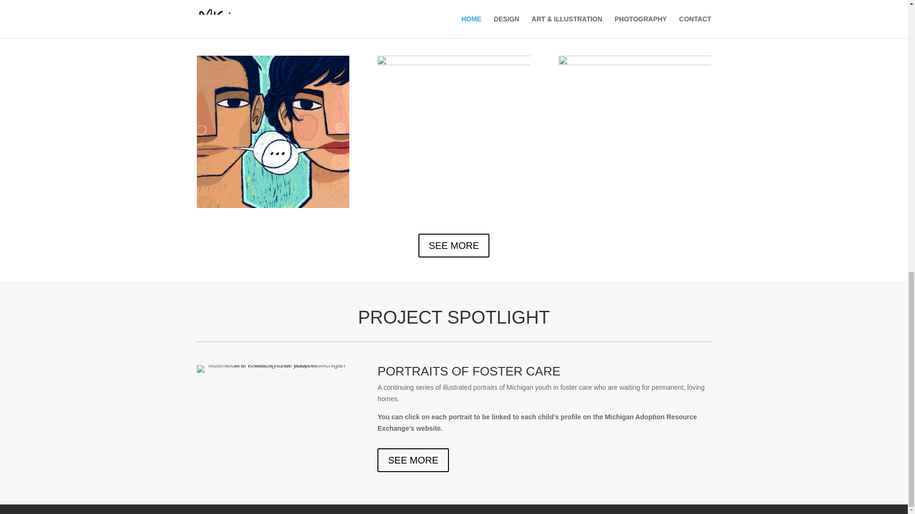 The width and height of the screenshot is (915, 514). I want to click on SEE MORE, so click(454, 246).